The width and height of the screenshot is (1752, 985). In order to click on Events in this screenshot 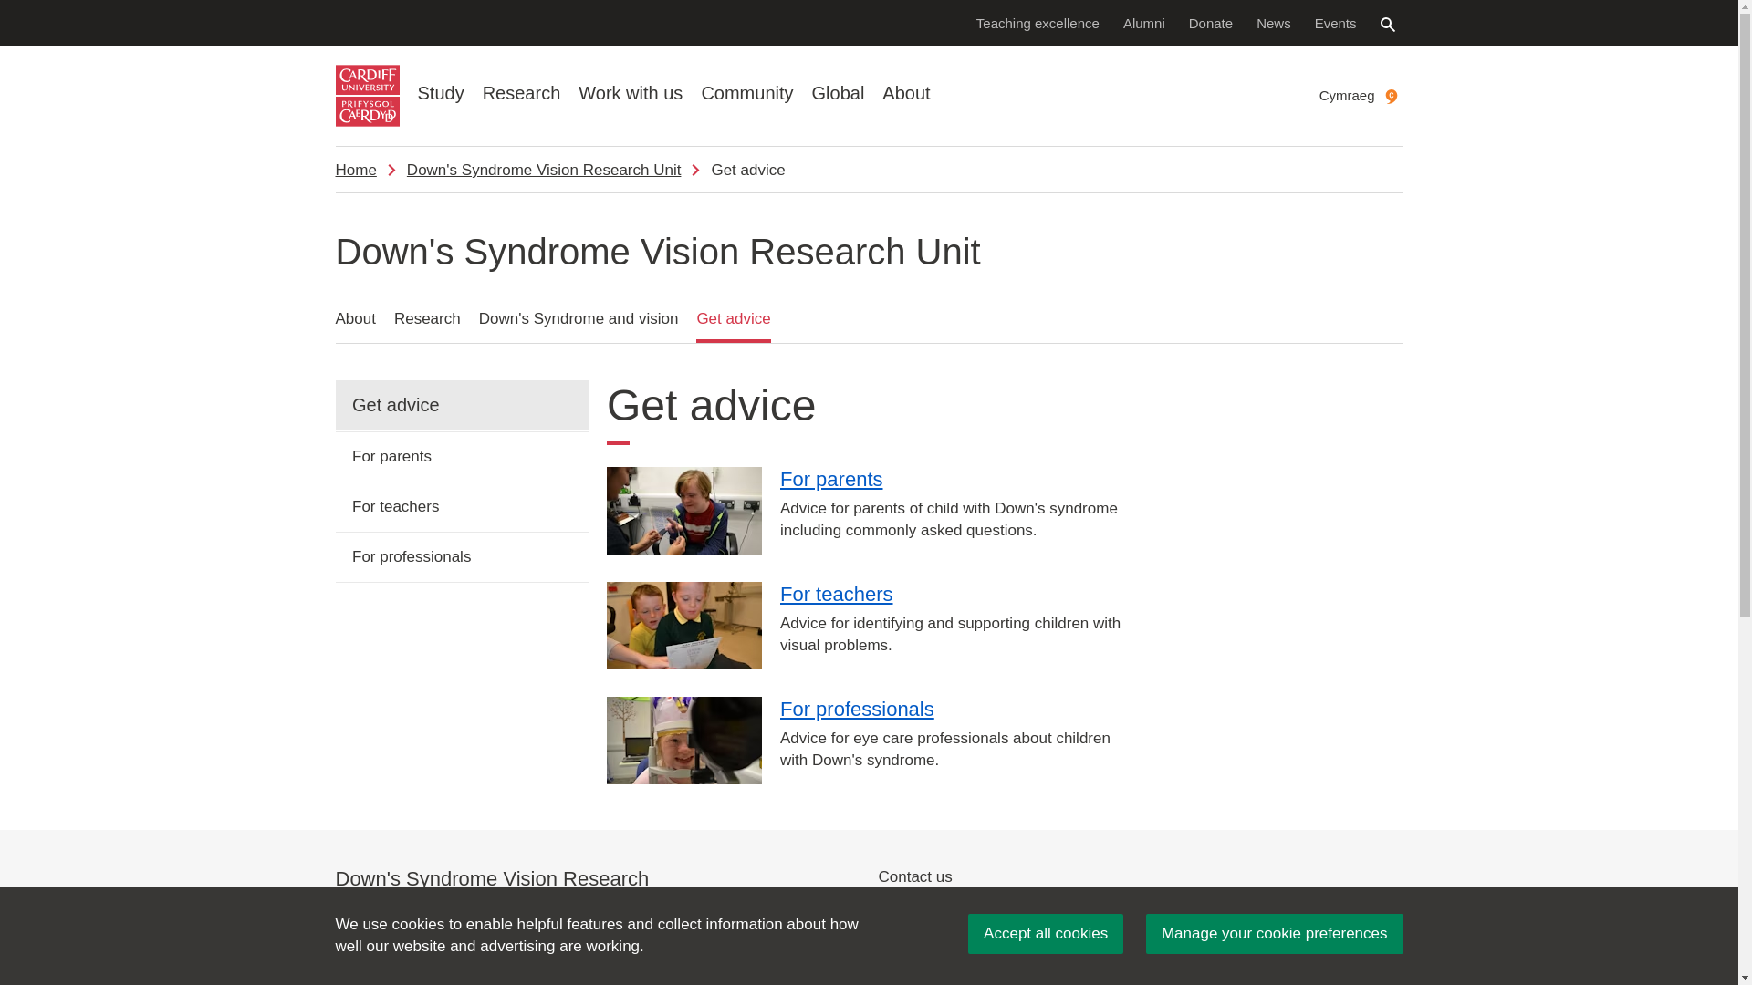, I will do `click(1336, 22)`.